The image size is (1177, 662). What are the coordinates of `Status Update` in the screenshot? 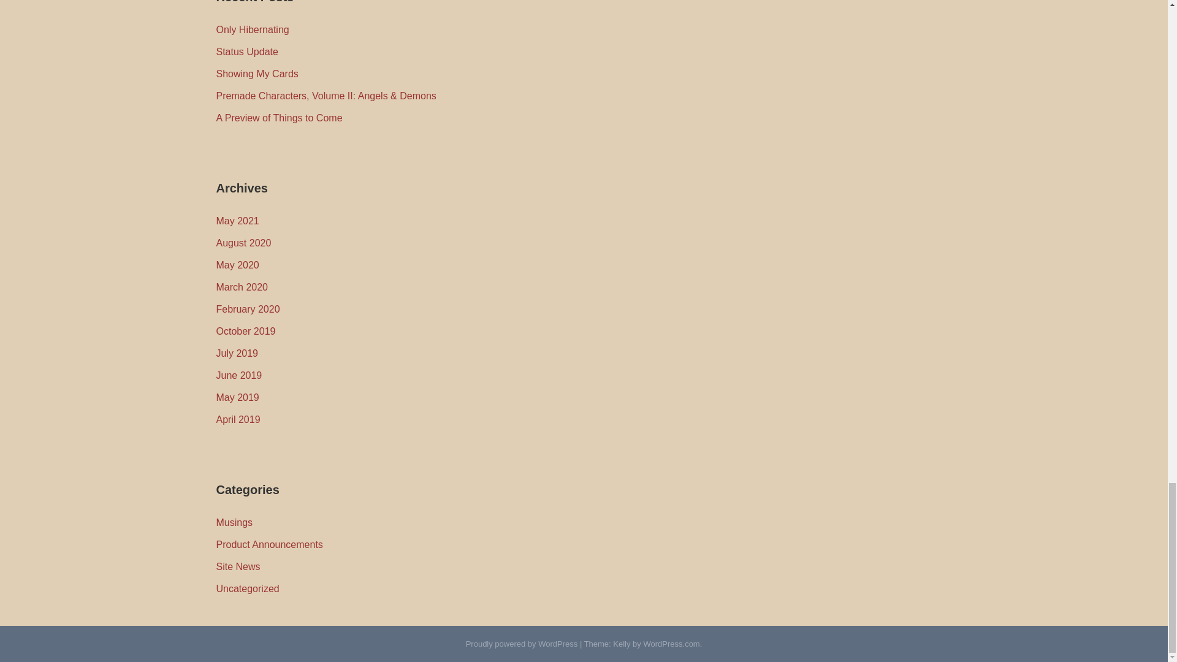 It's located at (246, 51).